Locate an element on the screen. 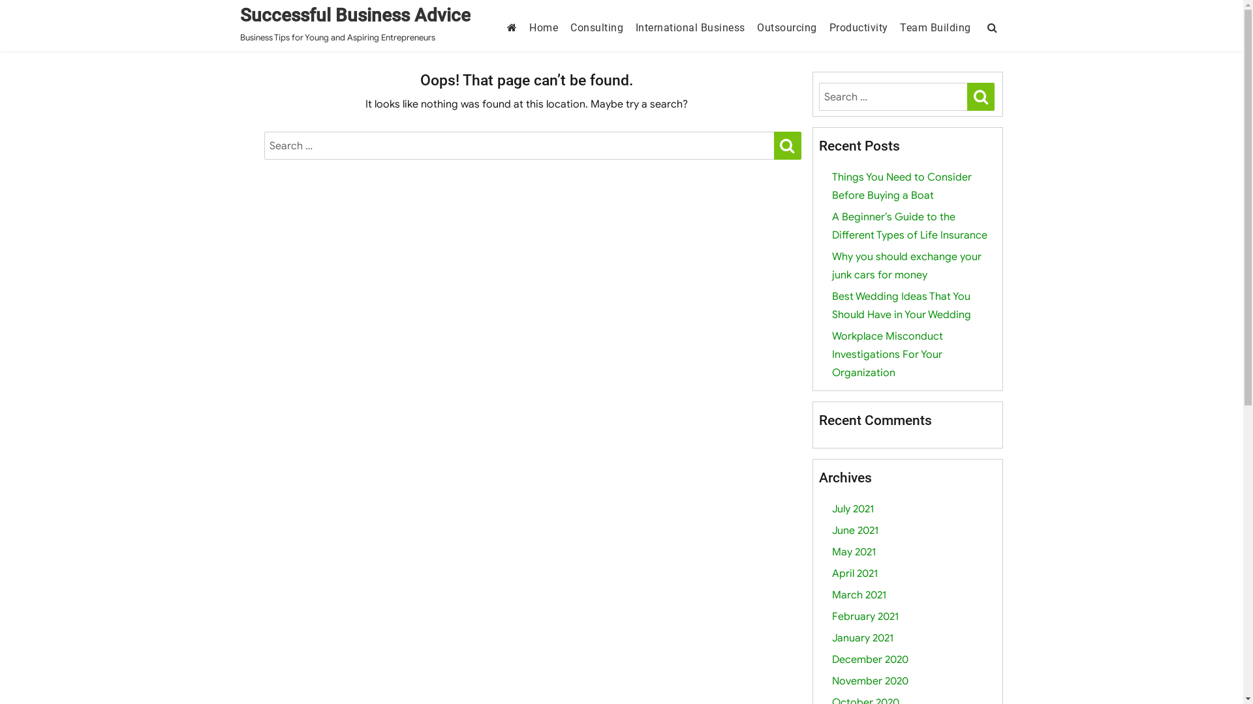 This screenshot has width=1253, height=704. February 2021 is located at coordinates (865, 617).